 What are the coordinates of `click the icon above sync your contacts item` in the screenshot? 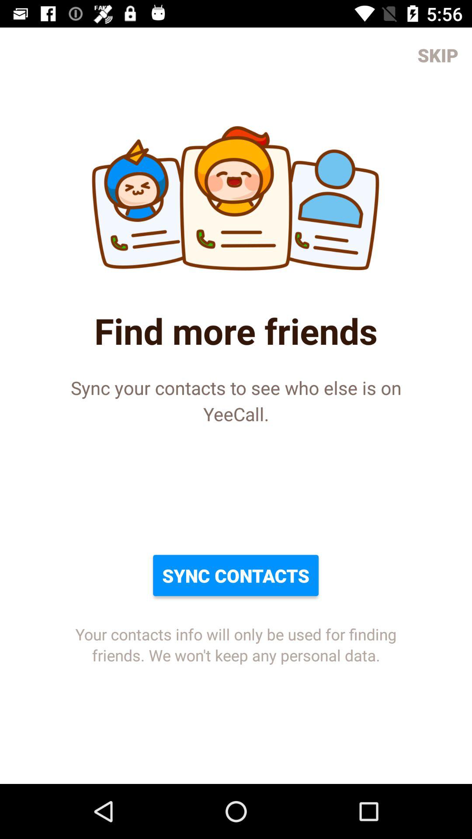 It's located at (438, 55).